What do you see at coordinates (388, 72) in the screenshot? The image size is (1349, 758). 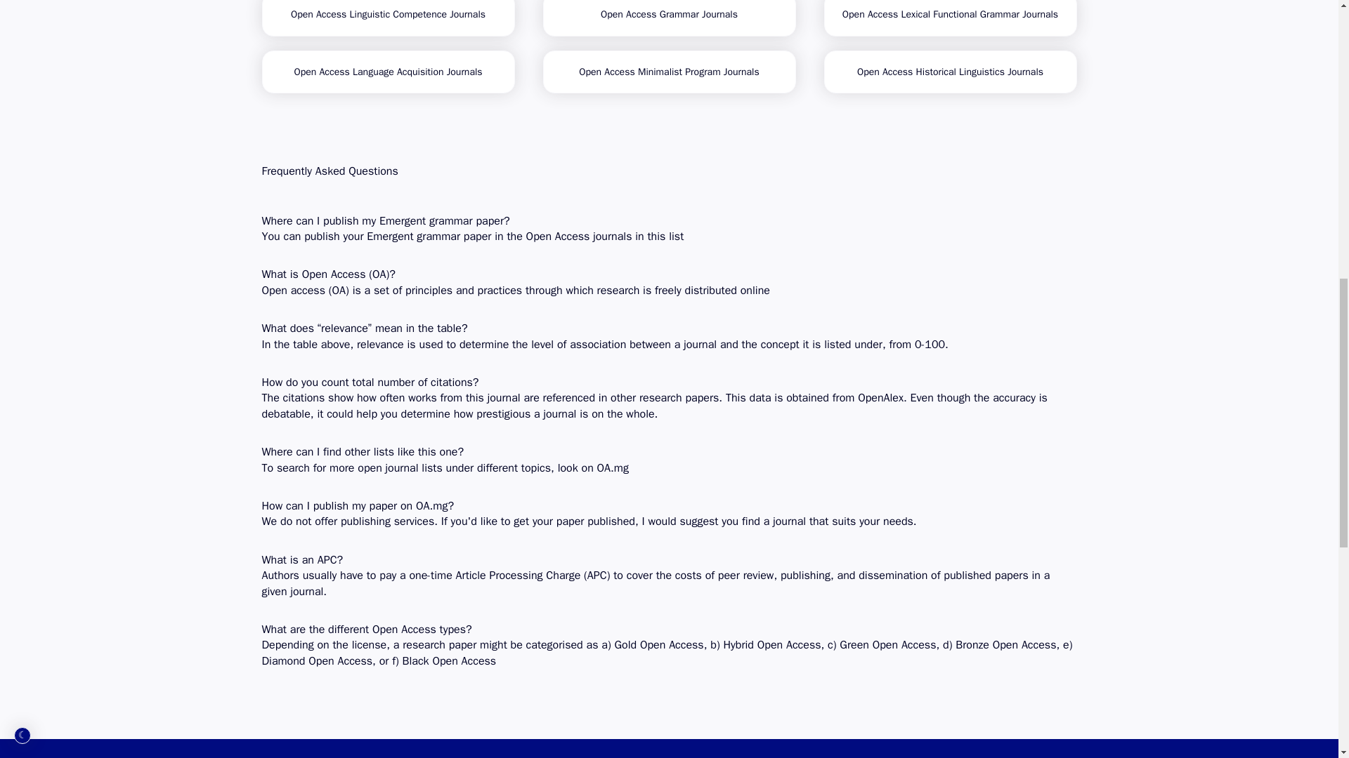 I see `Open Access Language Acquisition Journals` at bounding box center [388, 72].